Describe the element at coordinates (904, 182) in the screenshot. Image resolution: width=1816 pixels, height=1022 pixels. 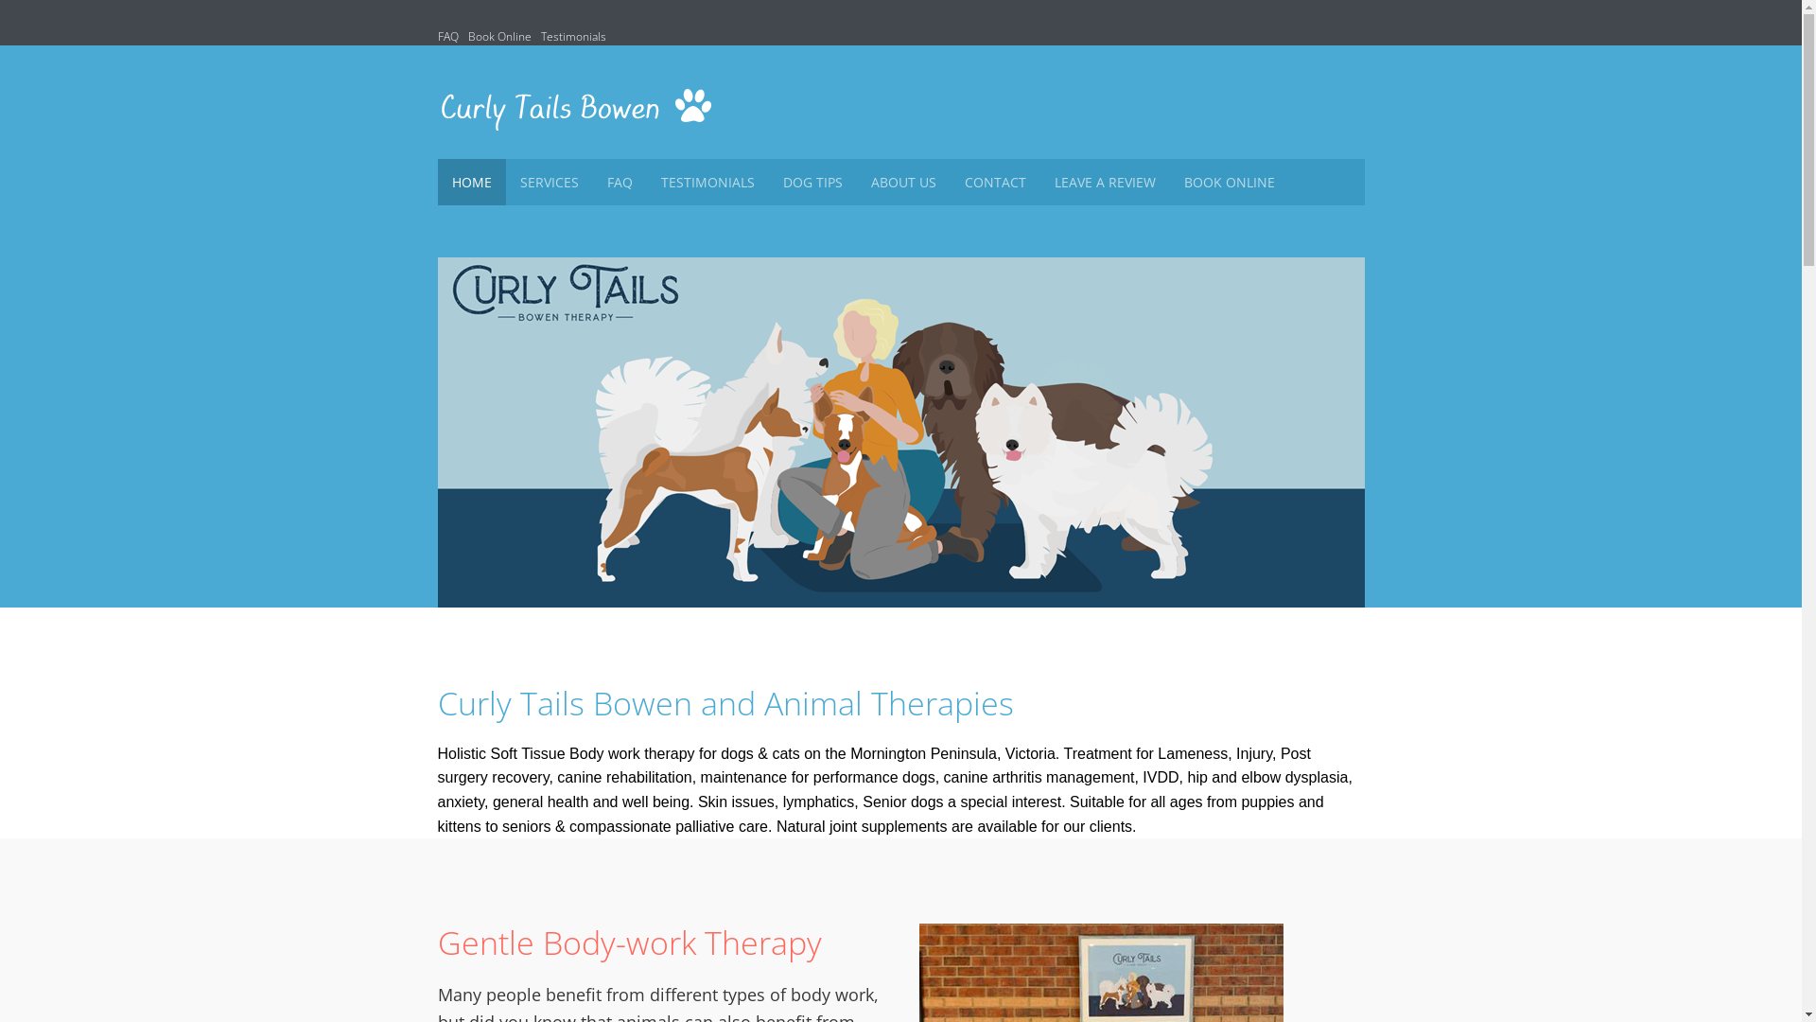
I see `ABOUT US` at that location.